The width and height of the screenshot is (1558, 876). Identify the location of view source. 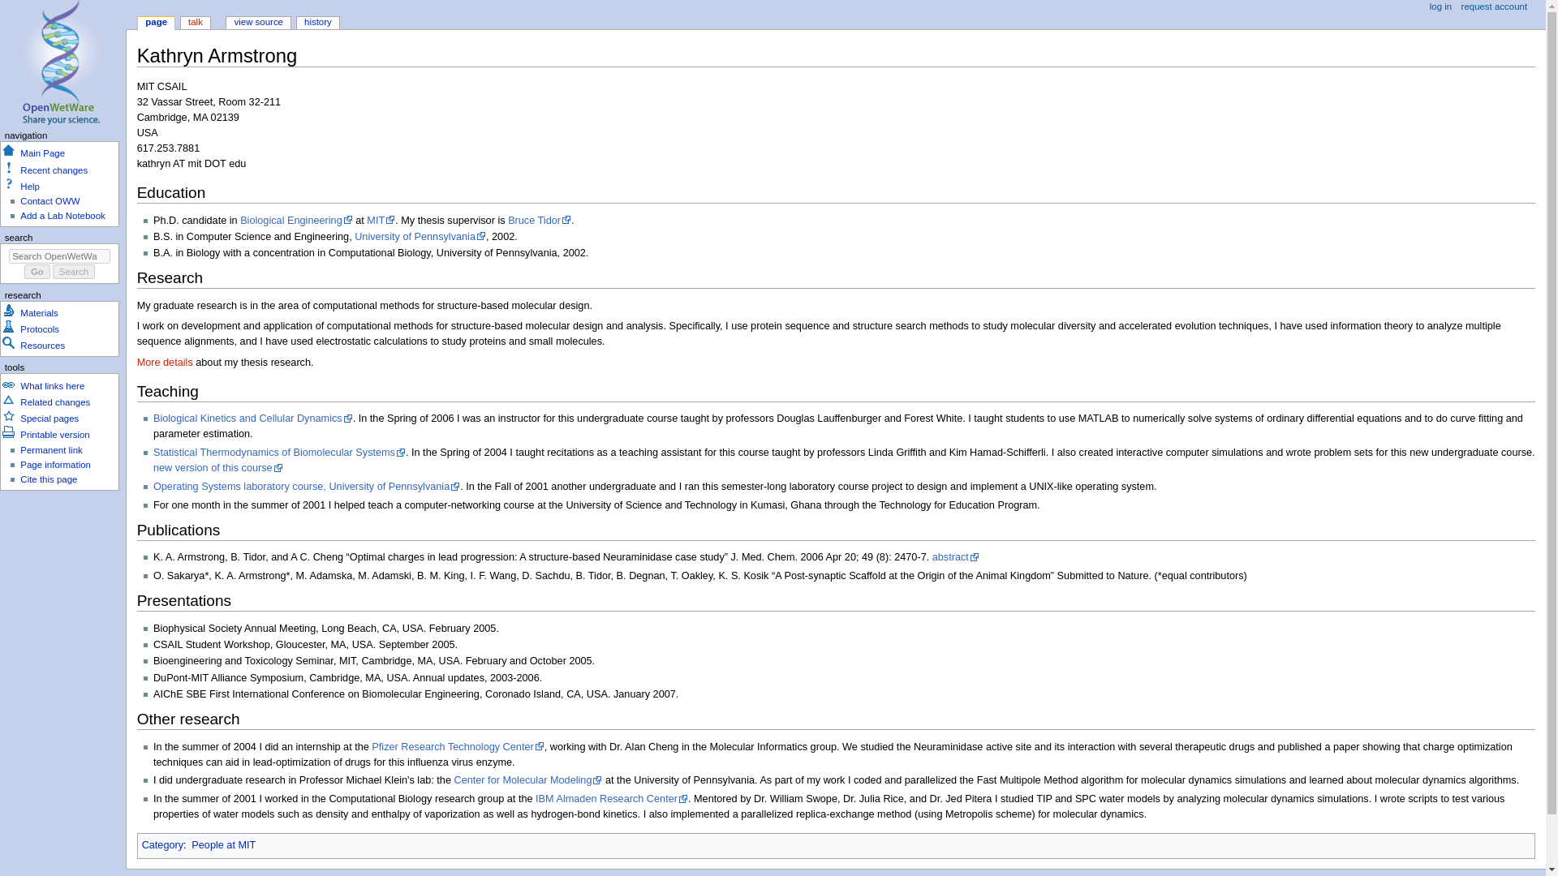
(258, 23).